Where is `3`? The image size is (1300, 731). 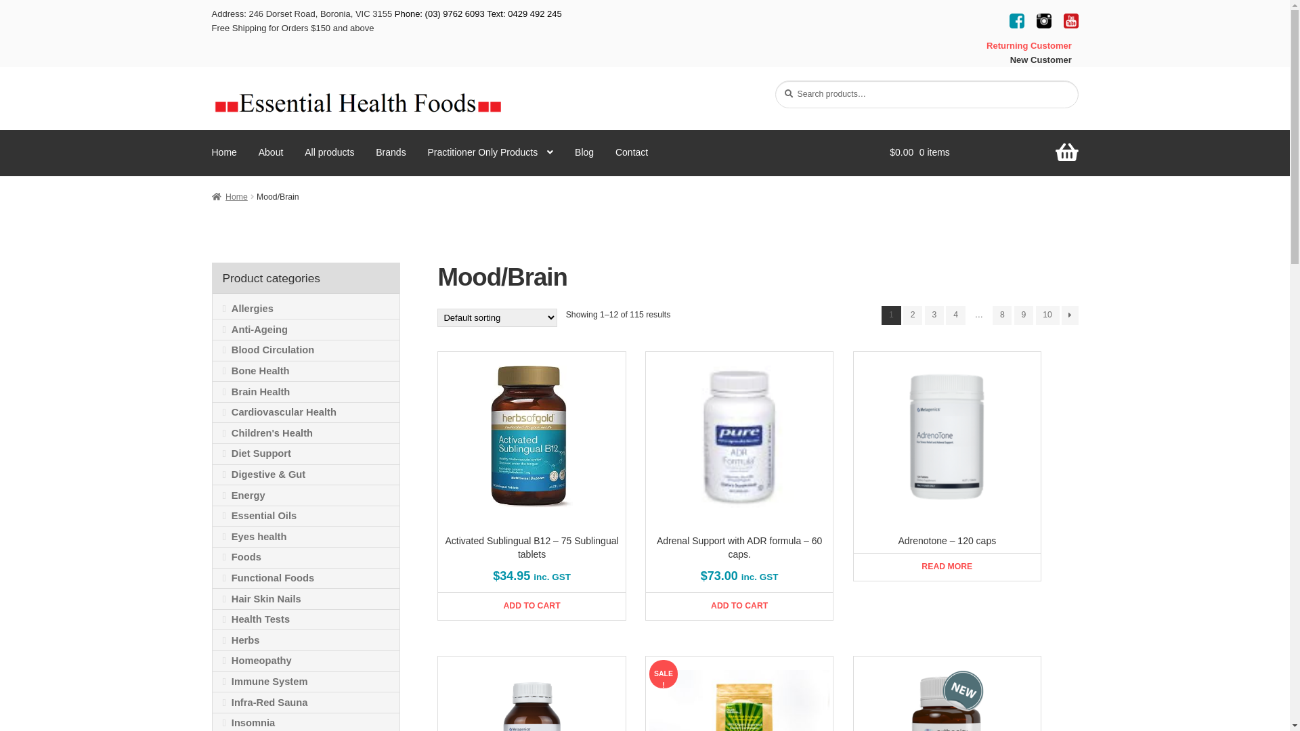
3 is located at coordinates (934, 315).